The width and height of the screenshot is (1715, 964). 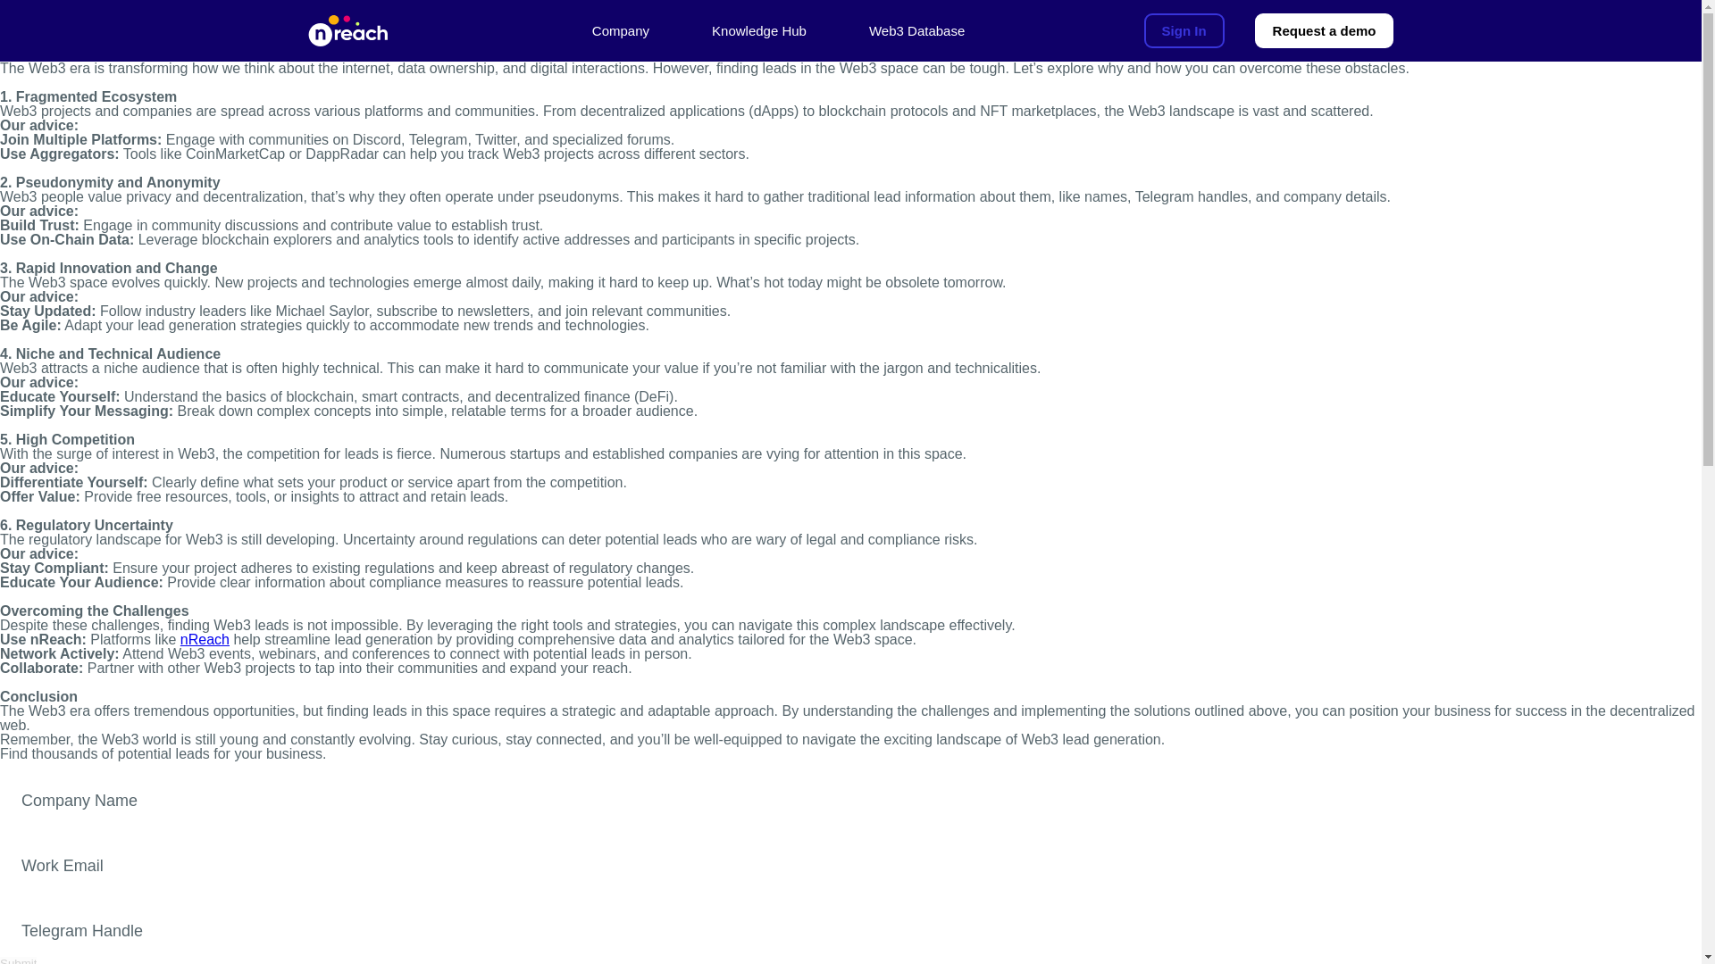 What do you see at coordinates (347, 31) in the screenshot?
I see `nReach` at bounding box center [347, 31].